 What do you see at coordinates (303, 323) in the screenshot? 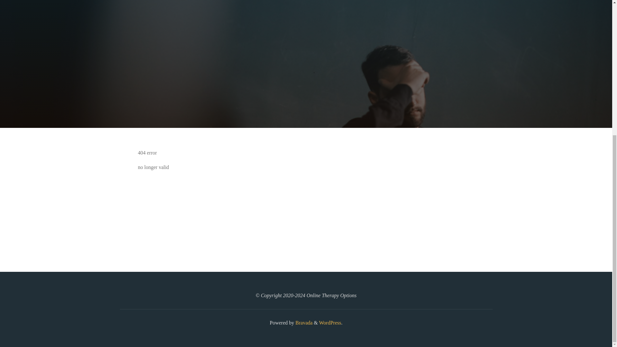
I see `Bravada` at bounding box center [303, 323].